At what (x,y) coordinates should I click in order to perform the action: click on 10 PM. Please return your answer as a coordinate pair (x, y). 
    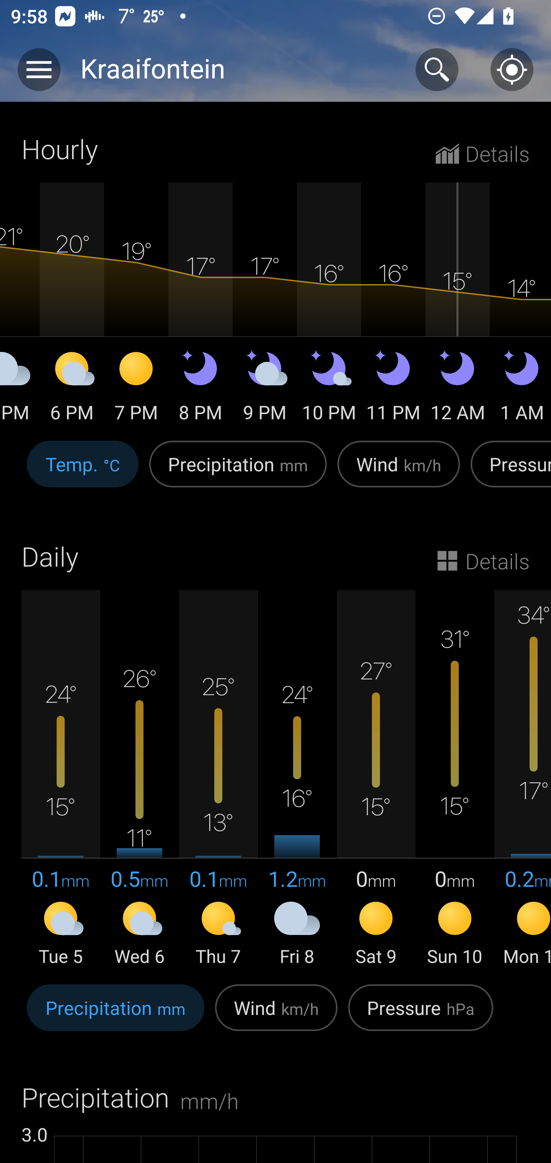
    Looking at the image, I should click on (329, 389).